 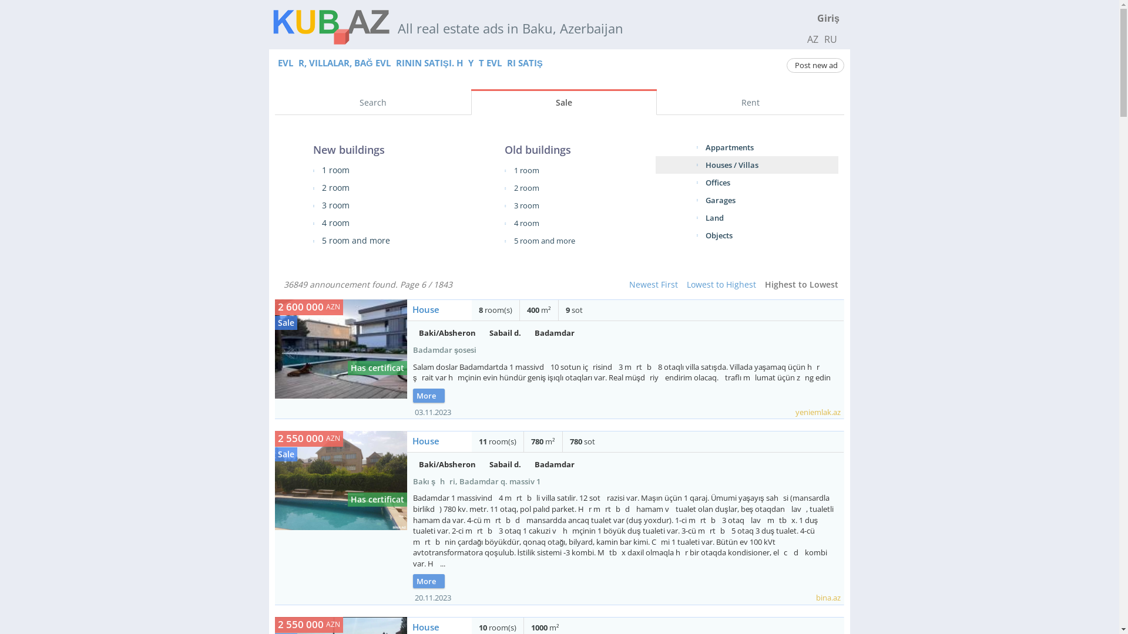 I want to click on Newest First, so click(x=653, y=284).